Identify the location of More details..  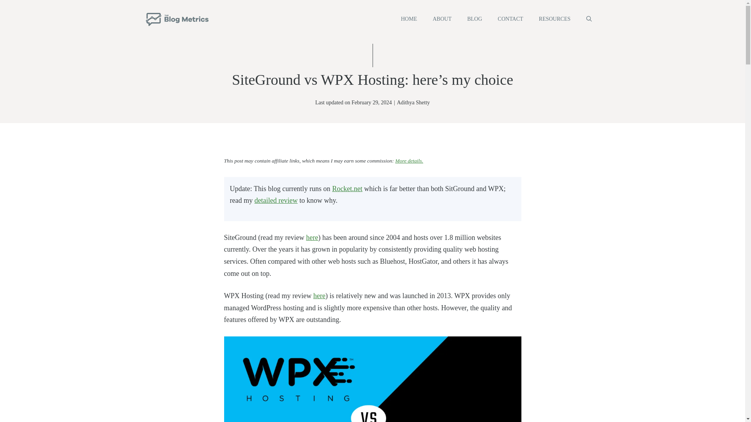
(409, 161).